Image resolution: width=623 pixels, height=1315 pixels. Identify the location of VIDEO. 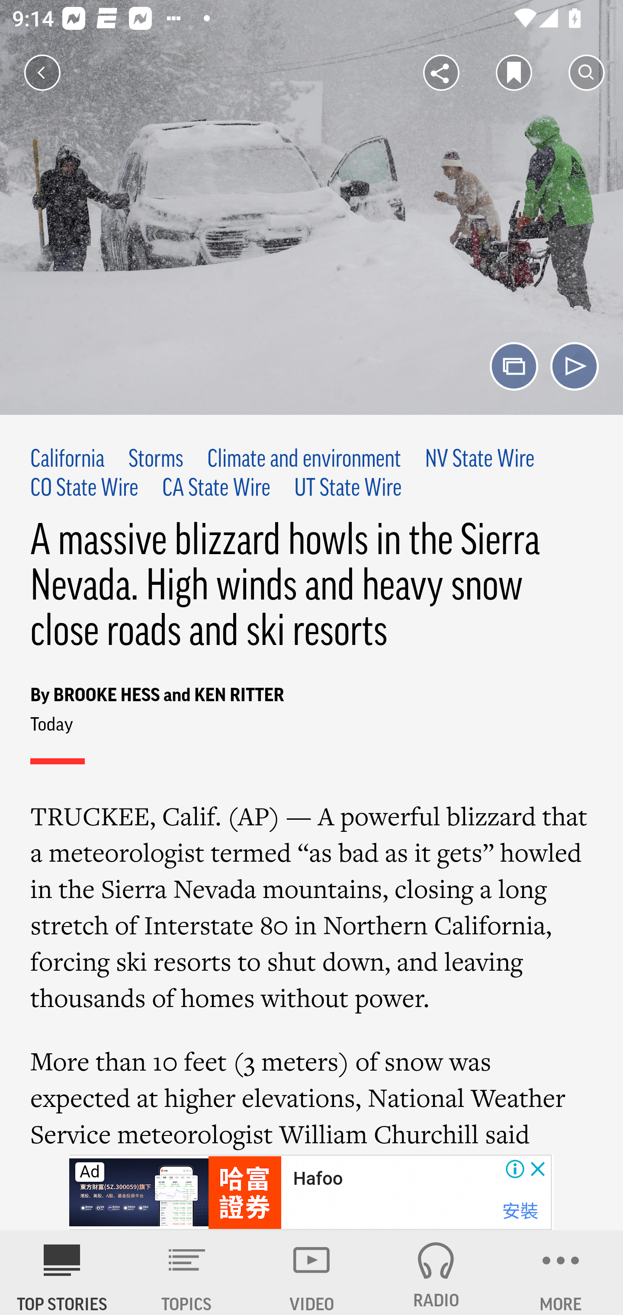
(311, 1273).